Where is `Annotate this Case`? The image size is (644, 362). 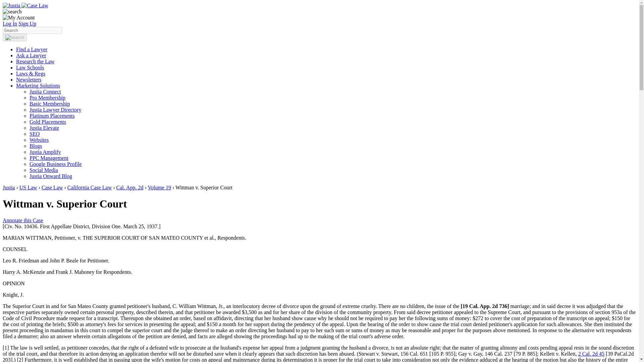
Annotate this Case is located at coordinates (23, 221).